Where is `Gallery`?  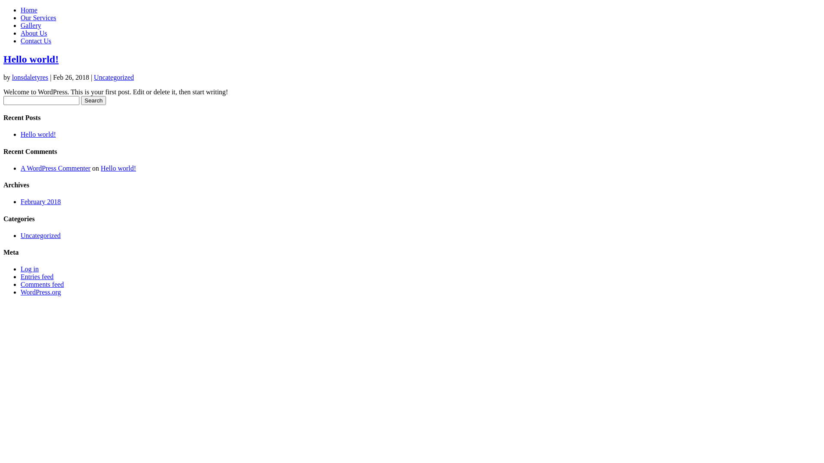 Gallery is located at coordinates (31, 26).